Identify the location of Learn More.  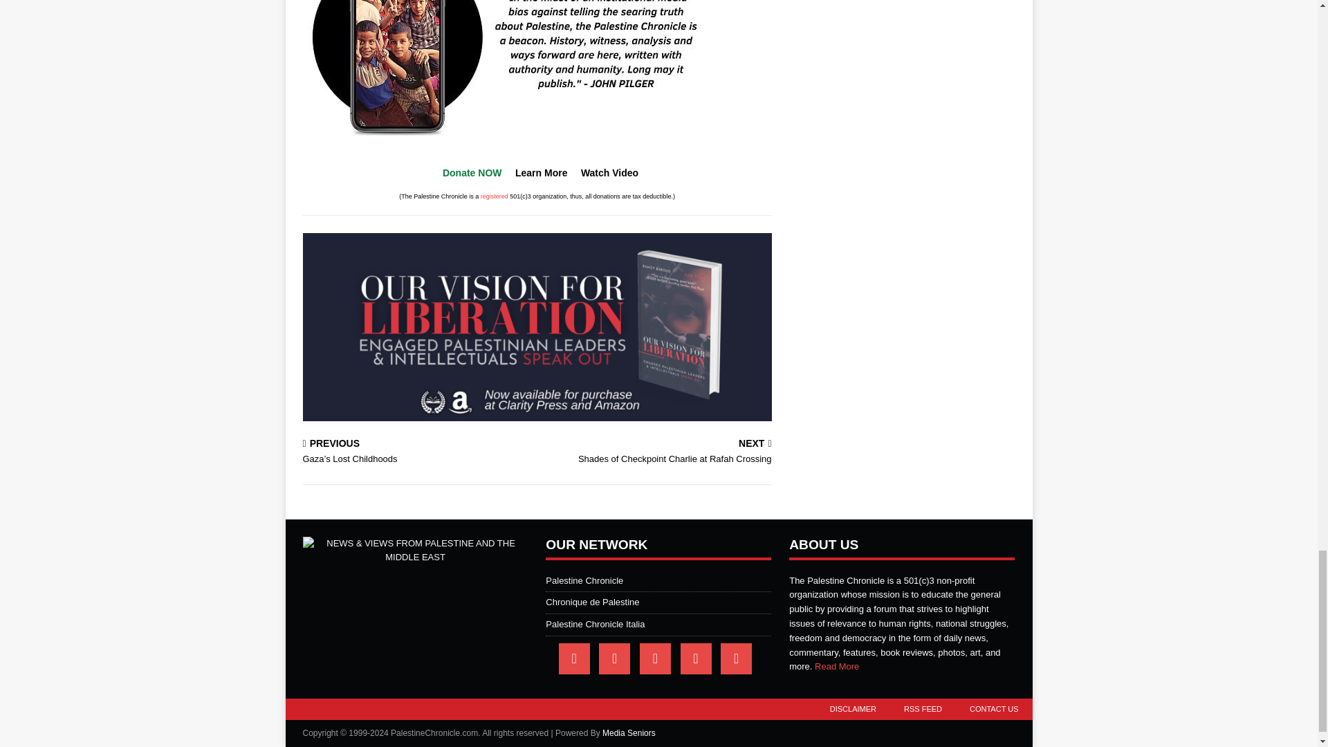
(541, 173).